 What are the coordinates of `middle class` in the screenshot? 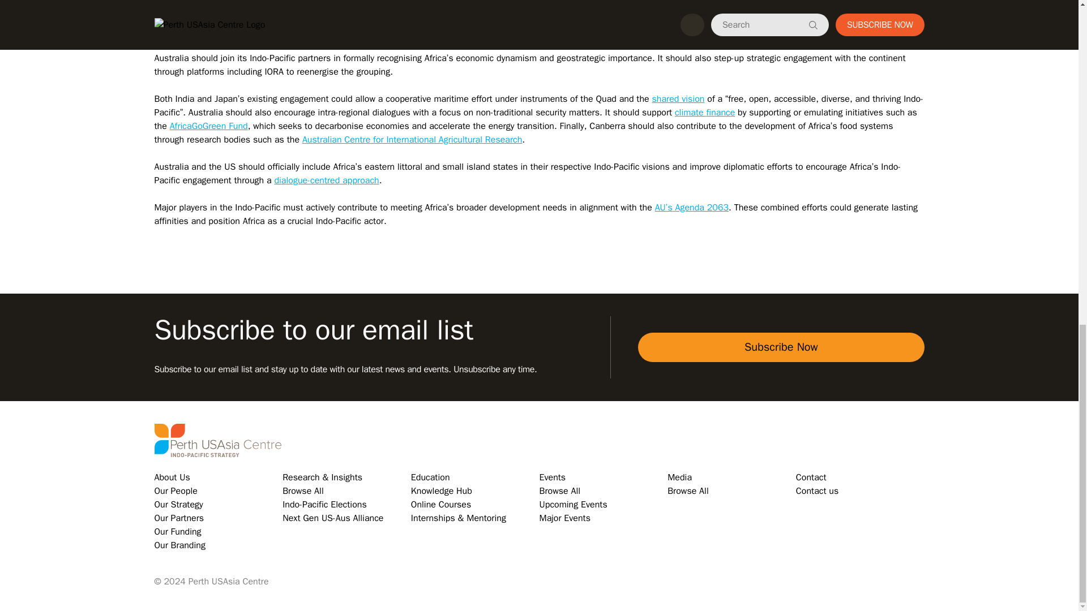 It's located at (568, 17).